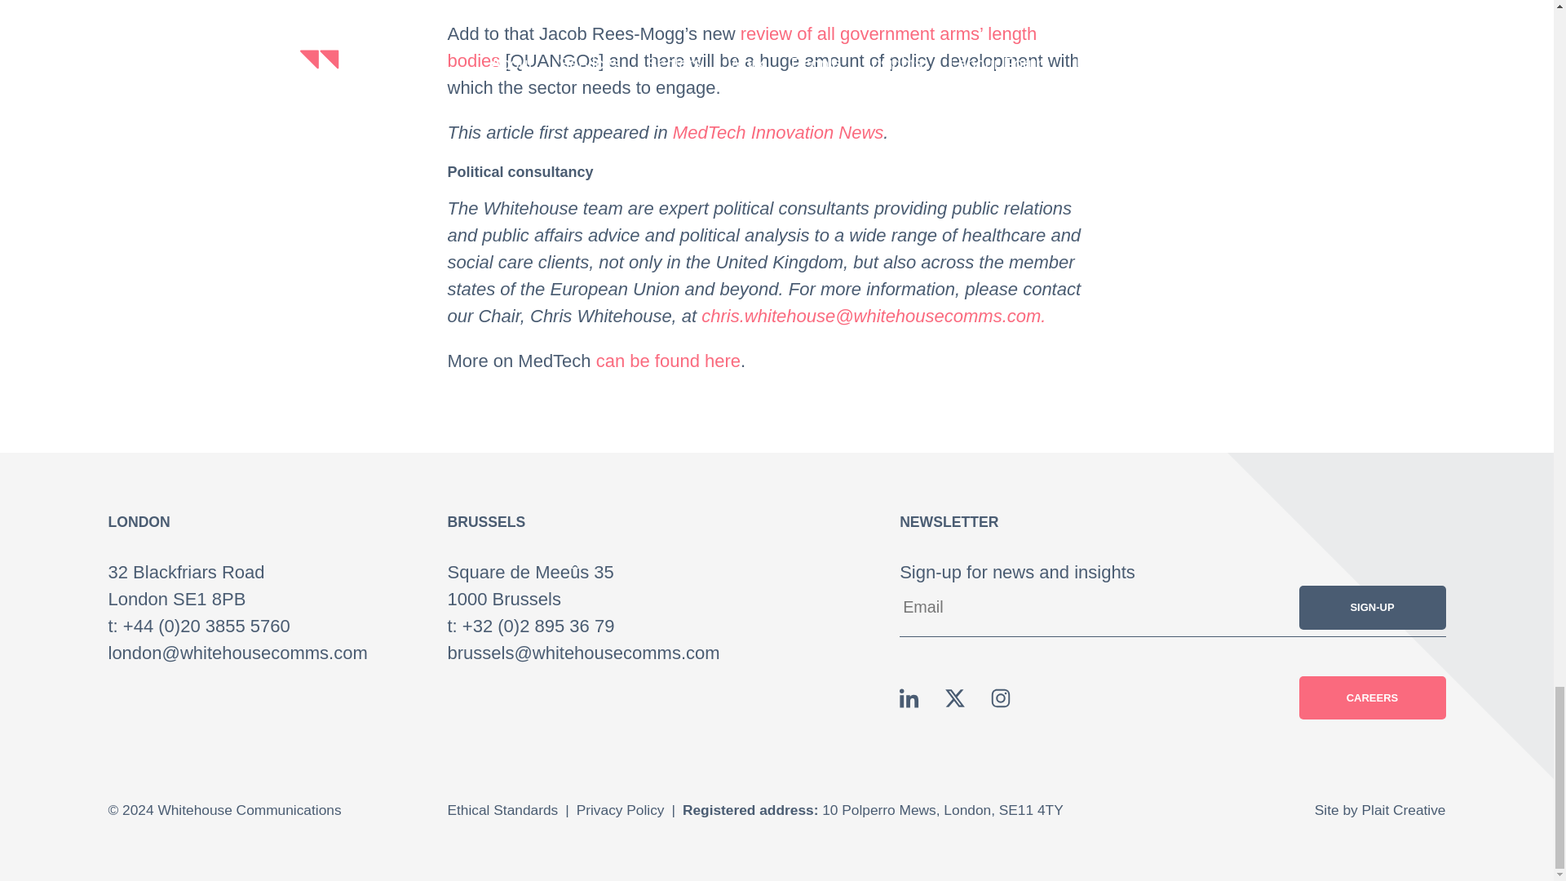 This screenshot has height=881, width=1566. I want to click on Privacy Policy, so click(620, 809).